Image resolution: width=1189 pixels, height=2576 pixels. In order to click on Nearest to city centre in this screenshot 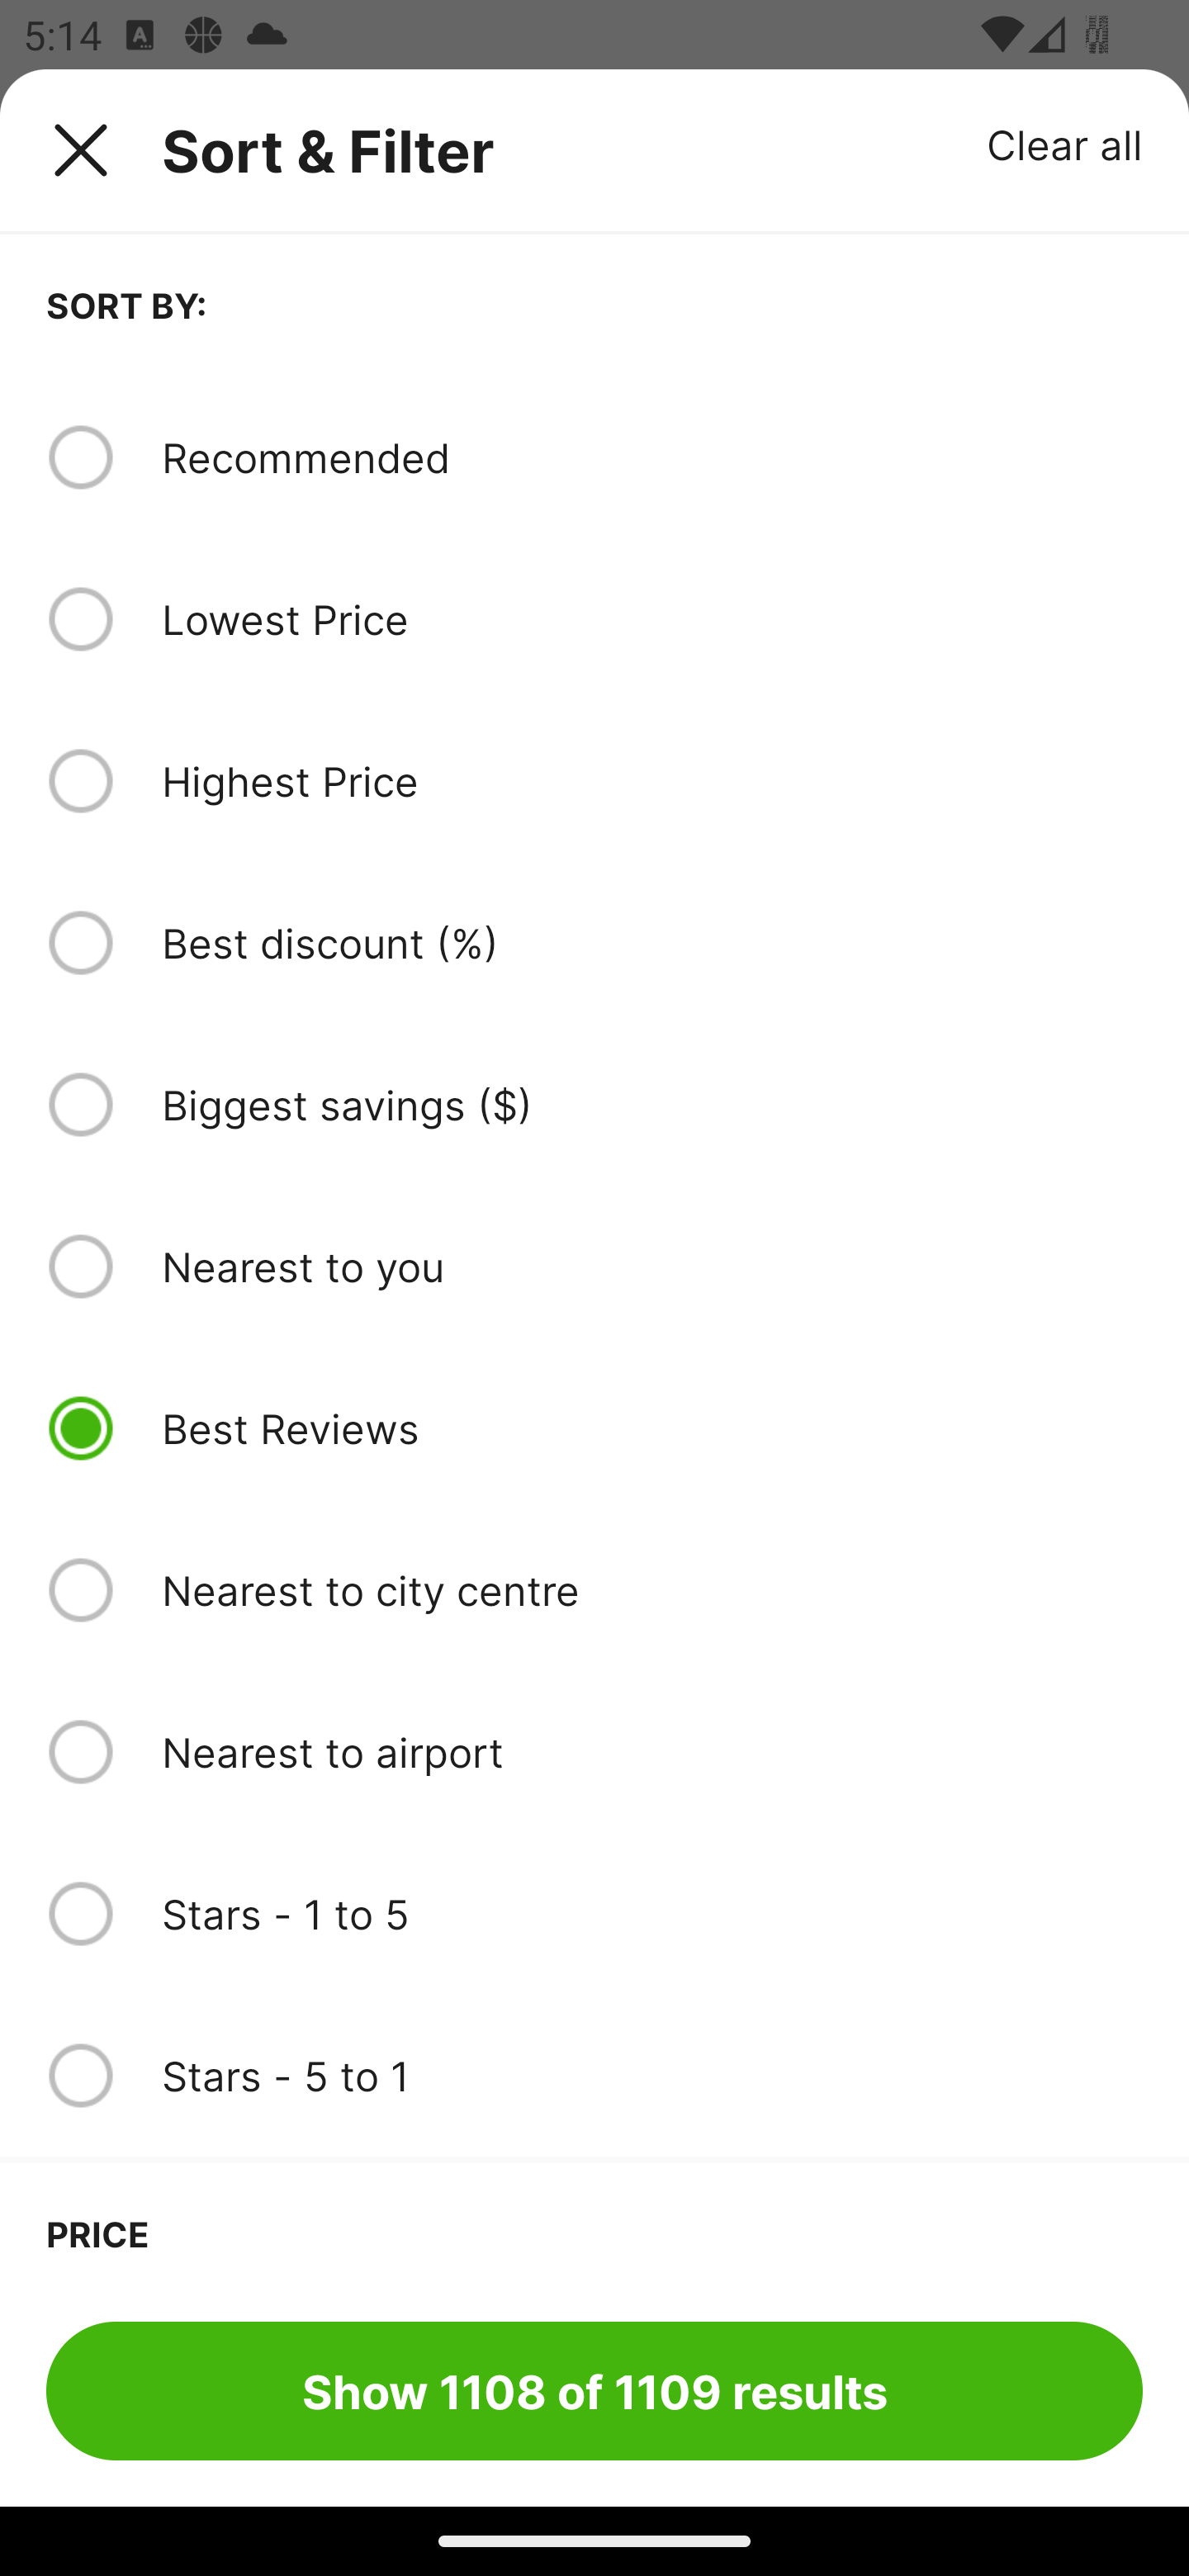, I will do `click(651, 1590)`.